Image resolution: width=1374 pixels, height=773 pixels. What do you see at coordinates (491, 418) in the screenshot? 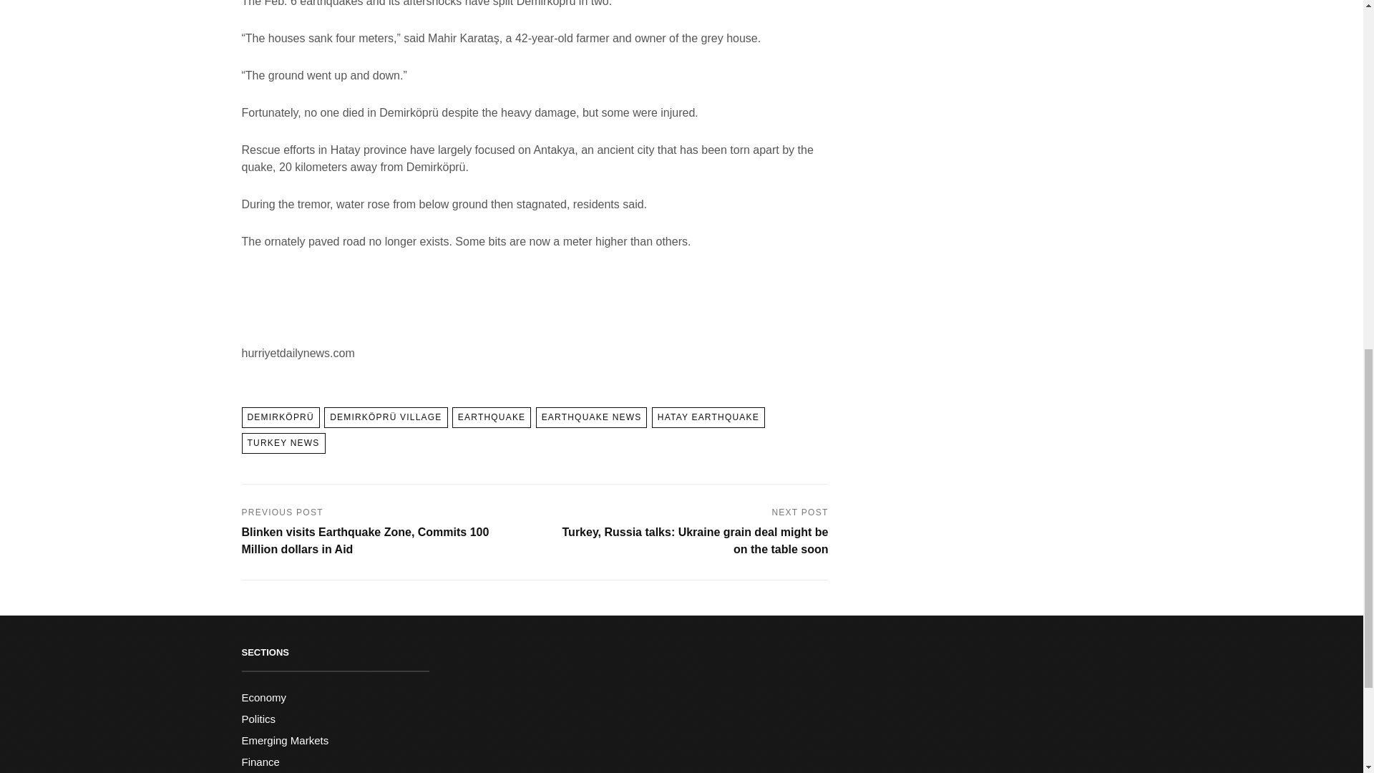
I see `EARTHQUAKE` at bounding box center [491, 418].